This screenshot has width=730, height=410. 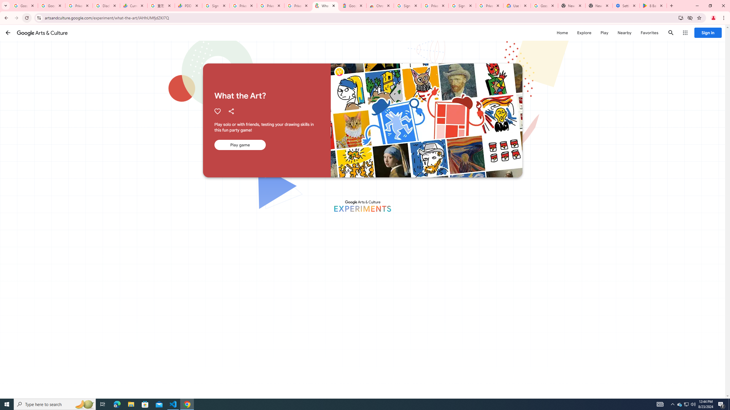 What do you see at coordinates (240, 145) in the screenshot?
I see `Play game` at bounding box center [240, 145].